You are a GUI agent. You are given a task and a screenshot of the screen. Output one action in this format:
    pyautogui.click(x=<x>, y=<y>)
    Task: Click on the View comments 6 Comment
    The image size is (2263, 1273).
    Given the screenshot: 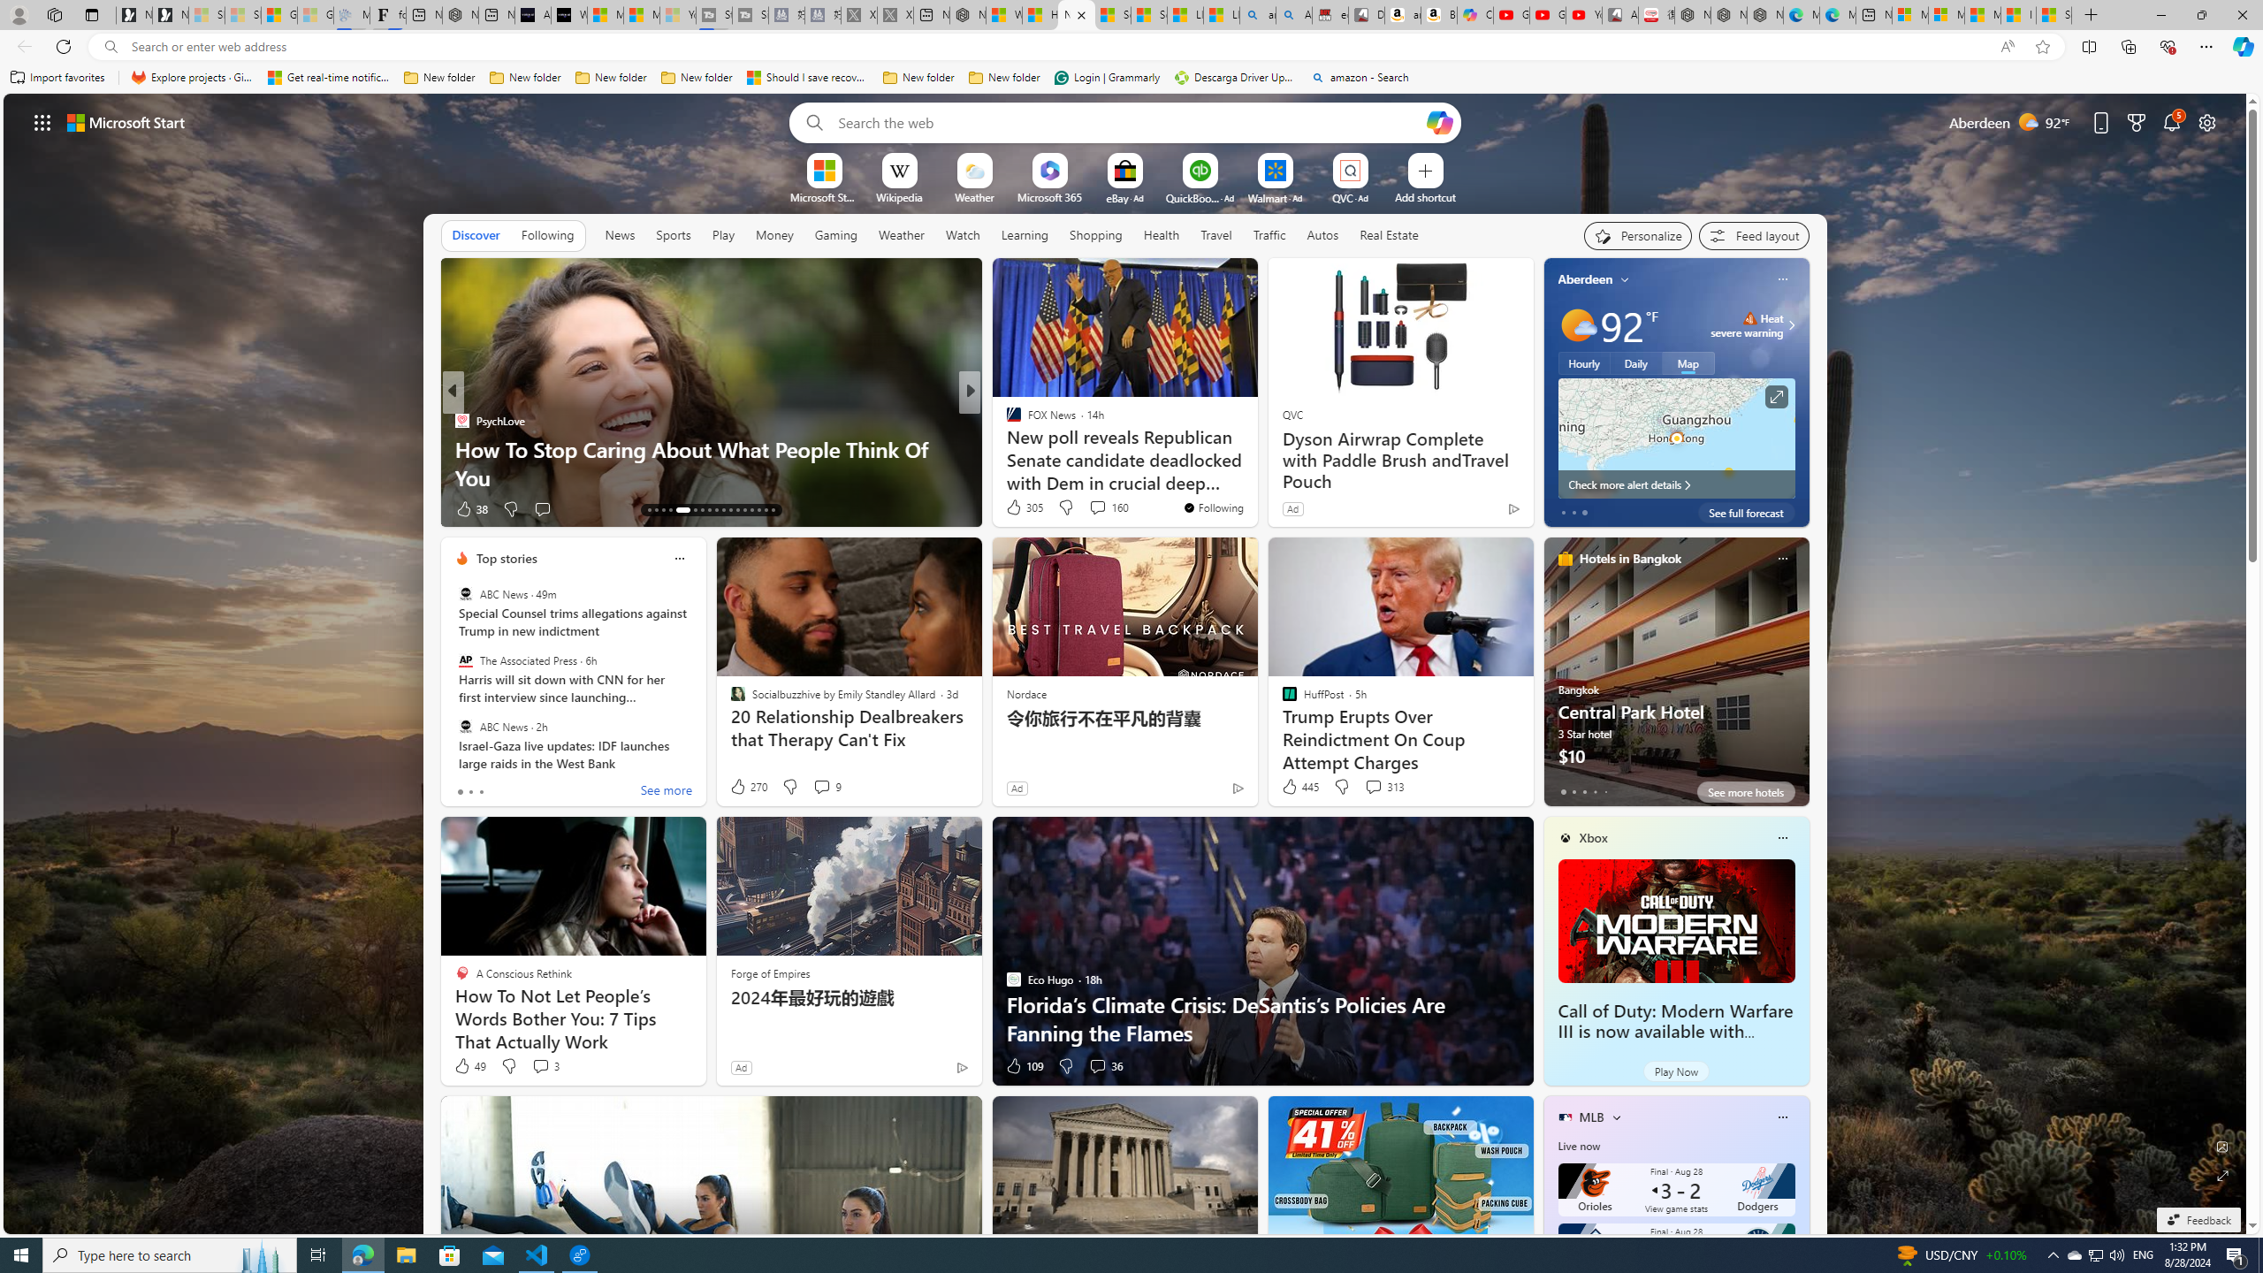 What is the action you would take?
    pyautogui.click(x=1093, y=508)
    